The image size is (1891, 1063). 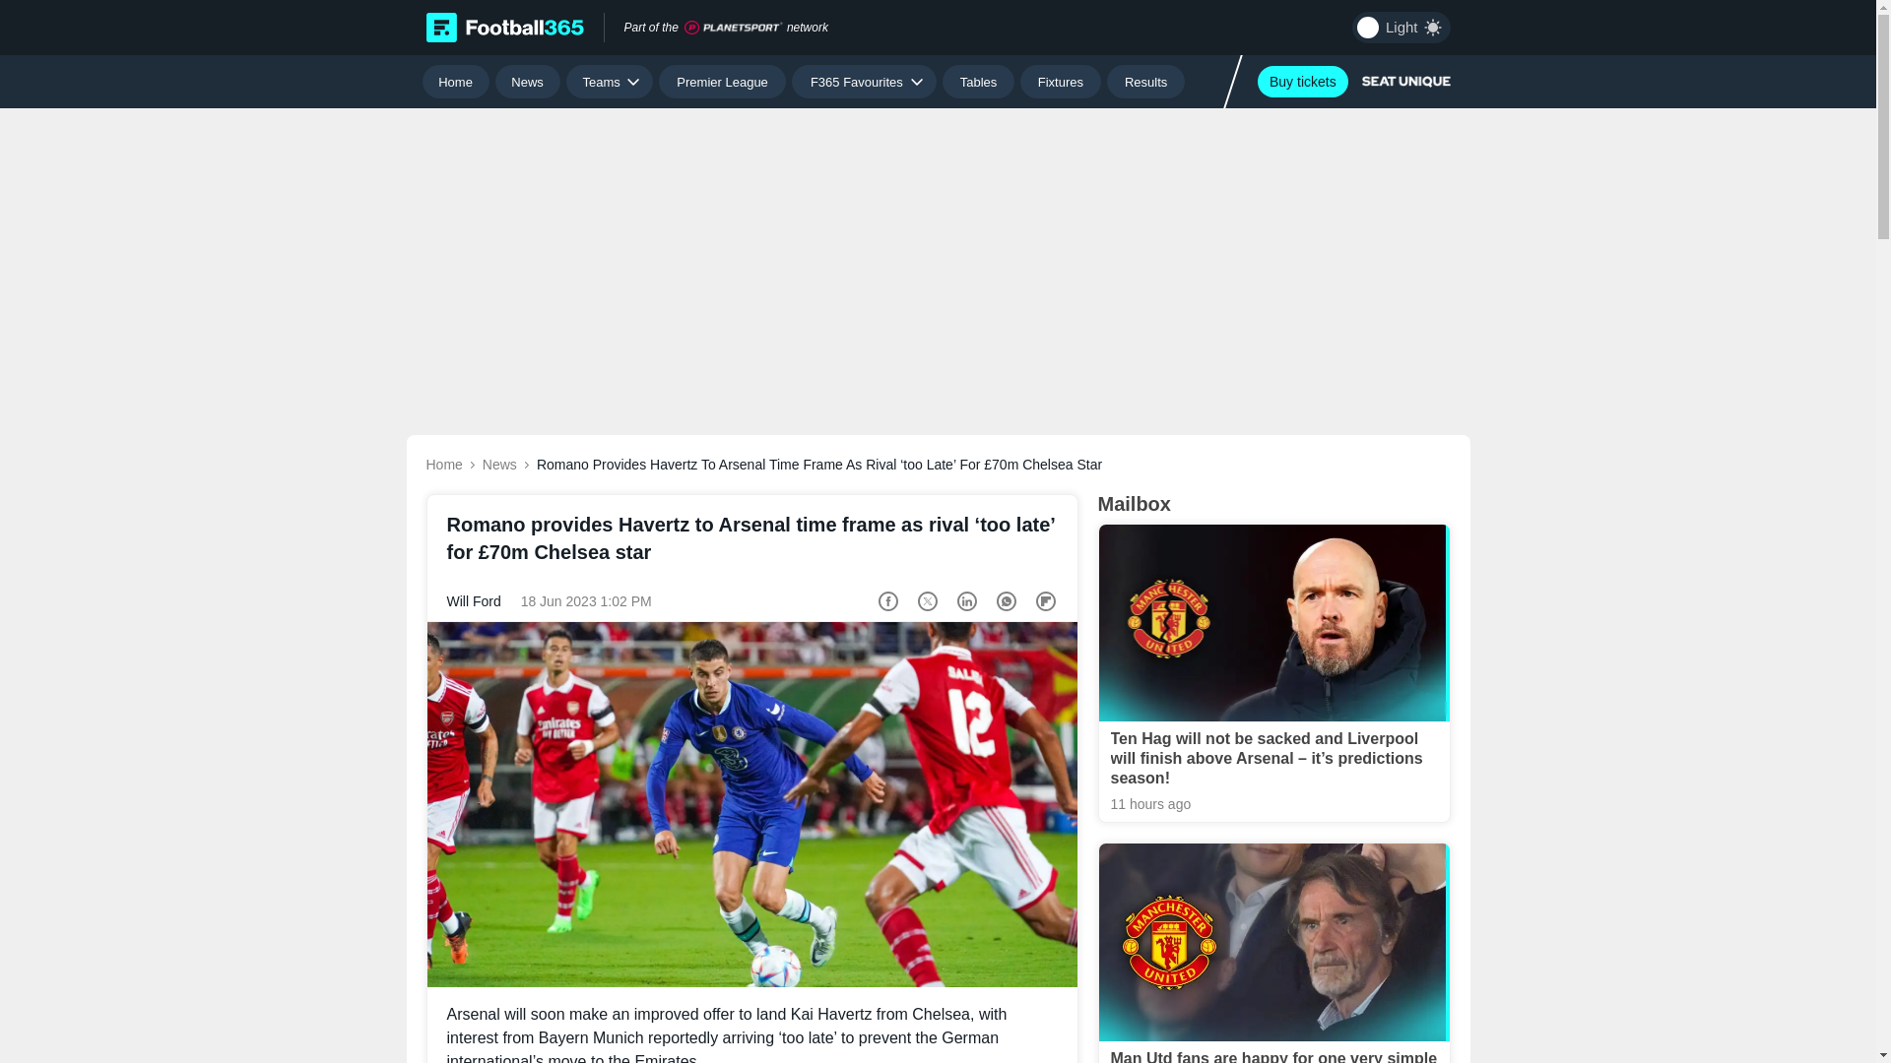 What do you see at coordinates (1062, 81) in the screenshot?
I see `Fixtures` at bounding box center [1062, 81].